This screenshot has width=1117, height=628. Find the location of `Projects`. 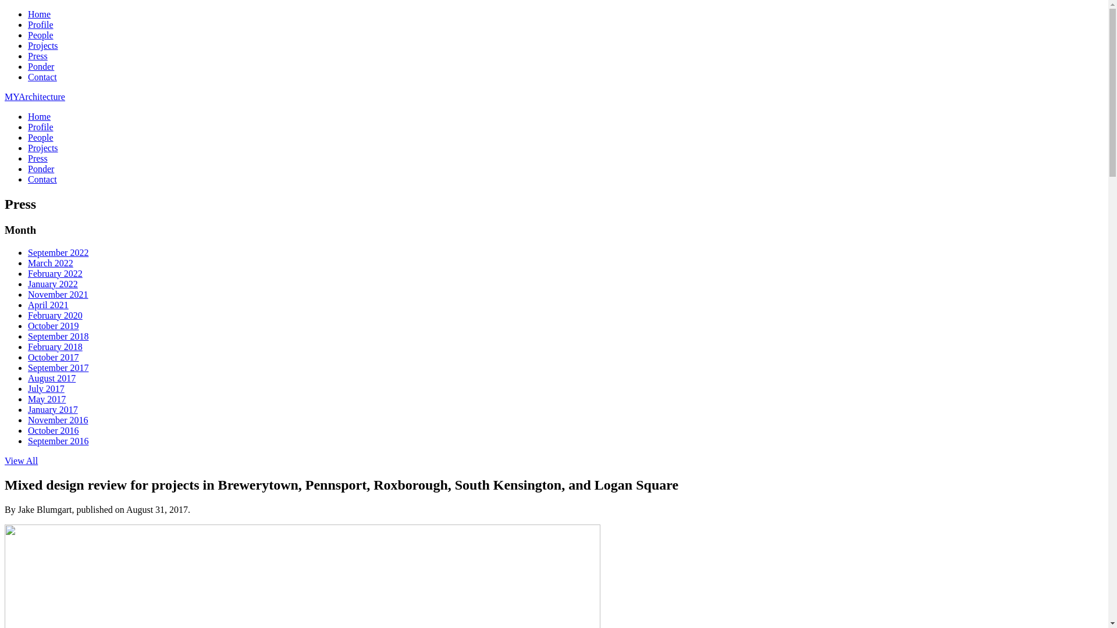

Projects is located at coordinates (43, 148).